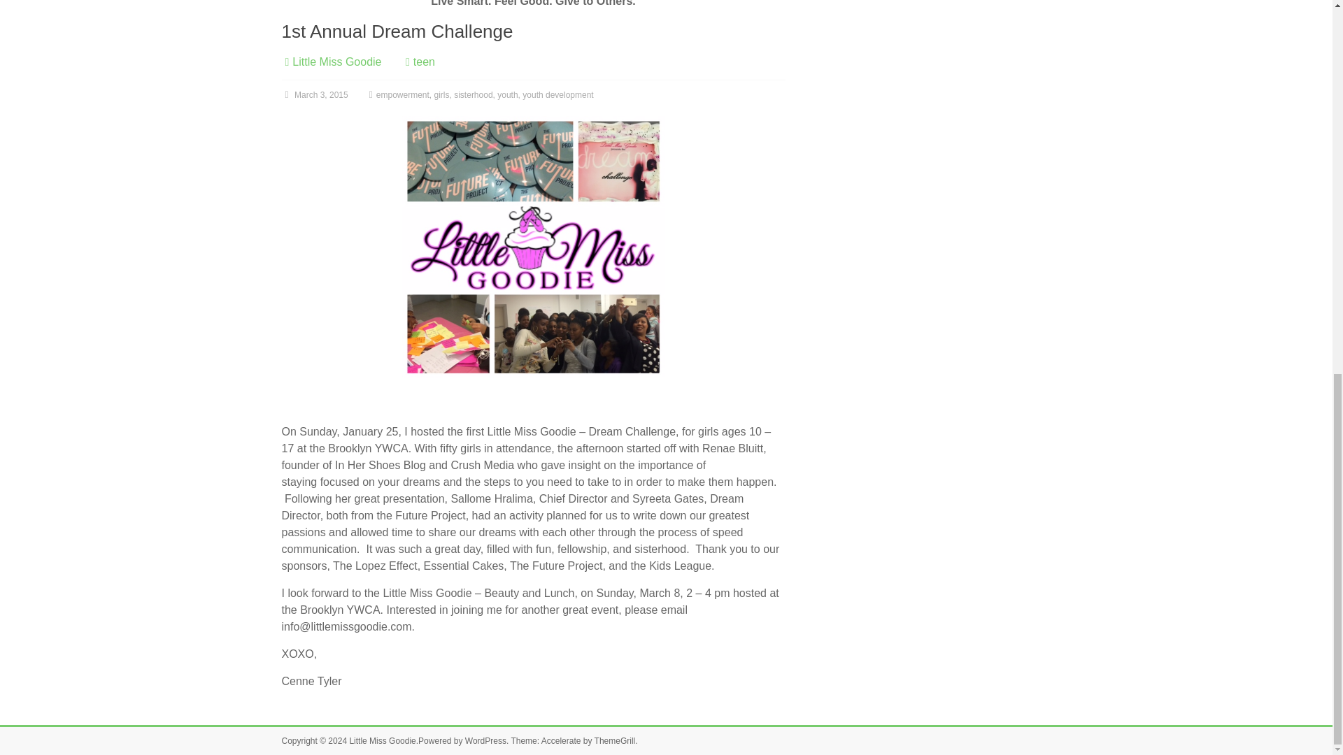 Image resolution: width=1343 pixels, height=755 pixels. I want to click on WordPress, so click(485, 741).